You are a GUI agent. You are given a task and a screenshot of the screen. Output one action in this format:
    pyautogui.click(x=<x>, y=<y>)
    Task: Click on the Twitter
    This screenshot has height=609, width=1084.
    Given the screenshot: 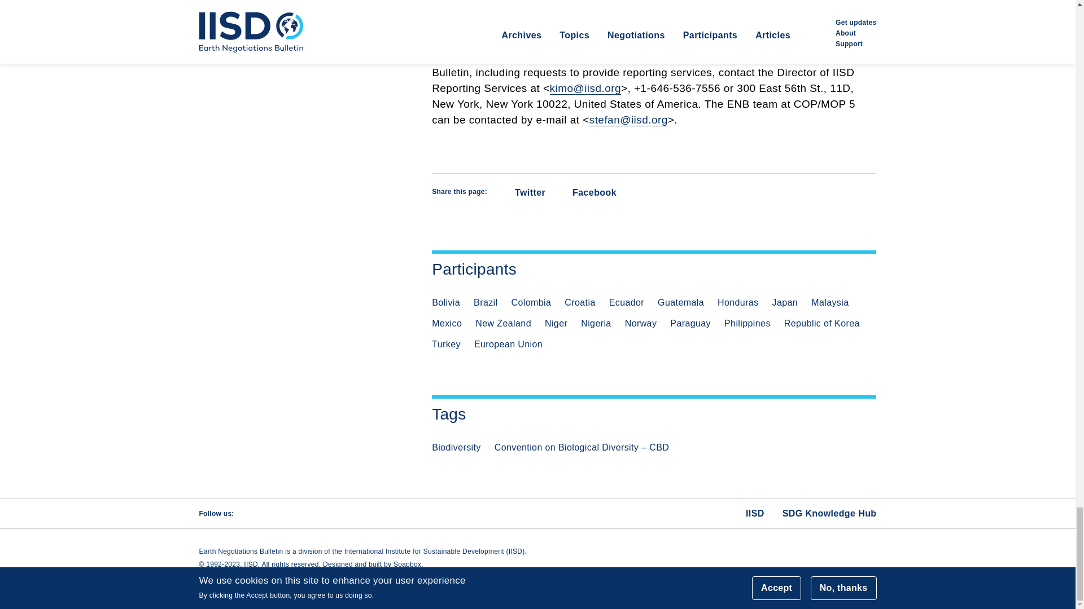 What is the action you would take?
    pyautogui.click(x=521, y=193)
    